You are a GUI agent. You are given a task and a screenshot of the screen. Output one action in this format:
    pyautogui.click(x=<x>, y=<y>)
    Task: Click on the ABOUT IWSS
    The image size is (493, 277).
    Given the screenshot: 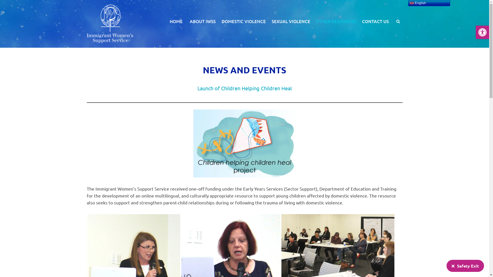 What is the action you would take?
    pyautogui.click(x=202, y=21)
    